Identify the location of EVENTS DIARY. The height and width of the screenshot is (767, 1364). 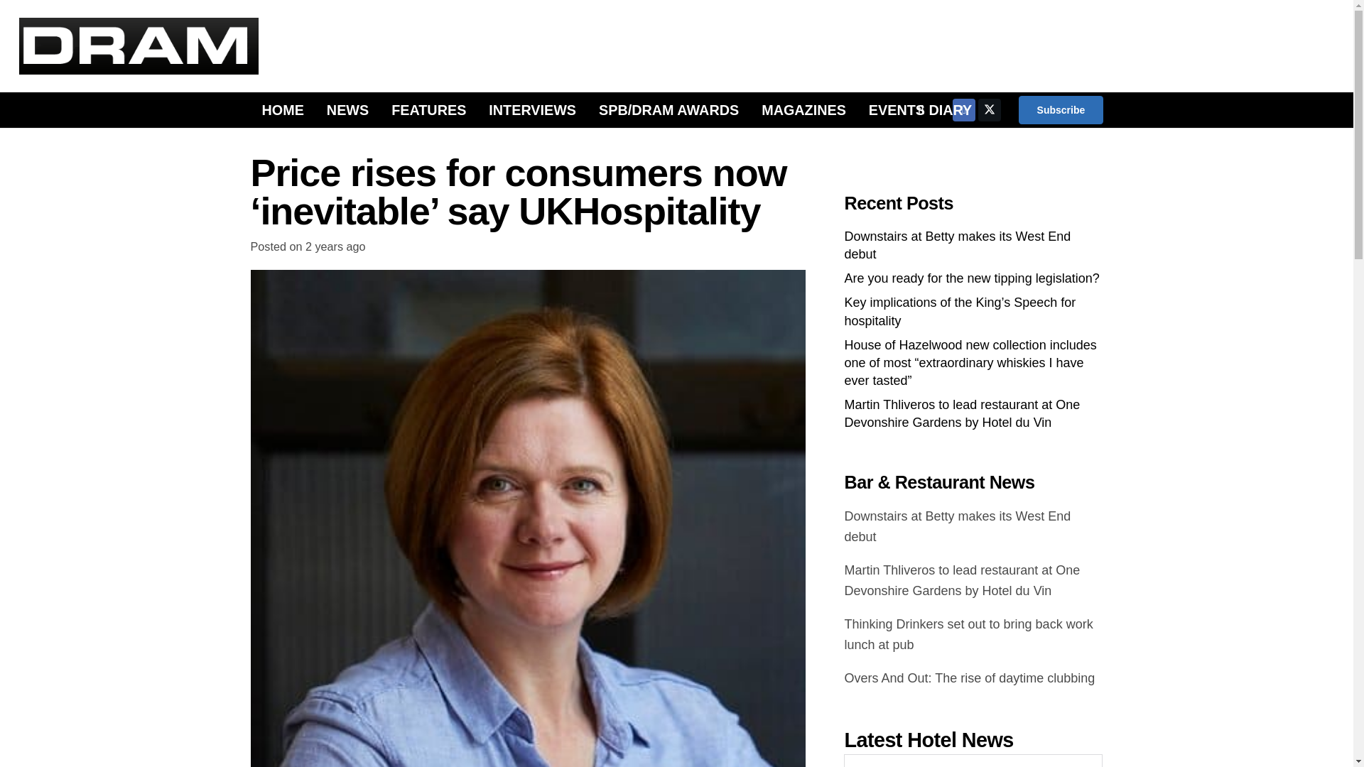
(921, 109).